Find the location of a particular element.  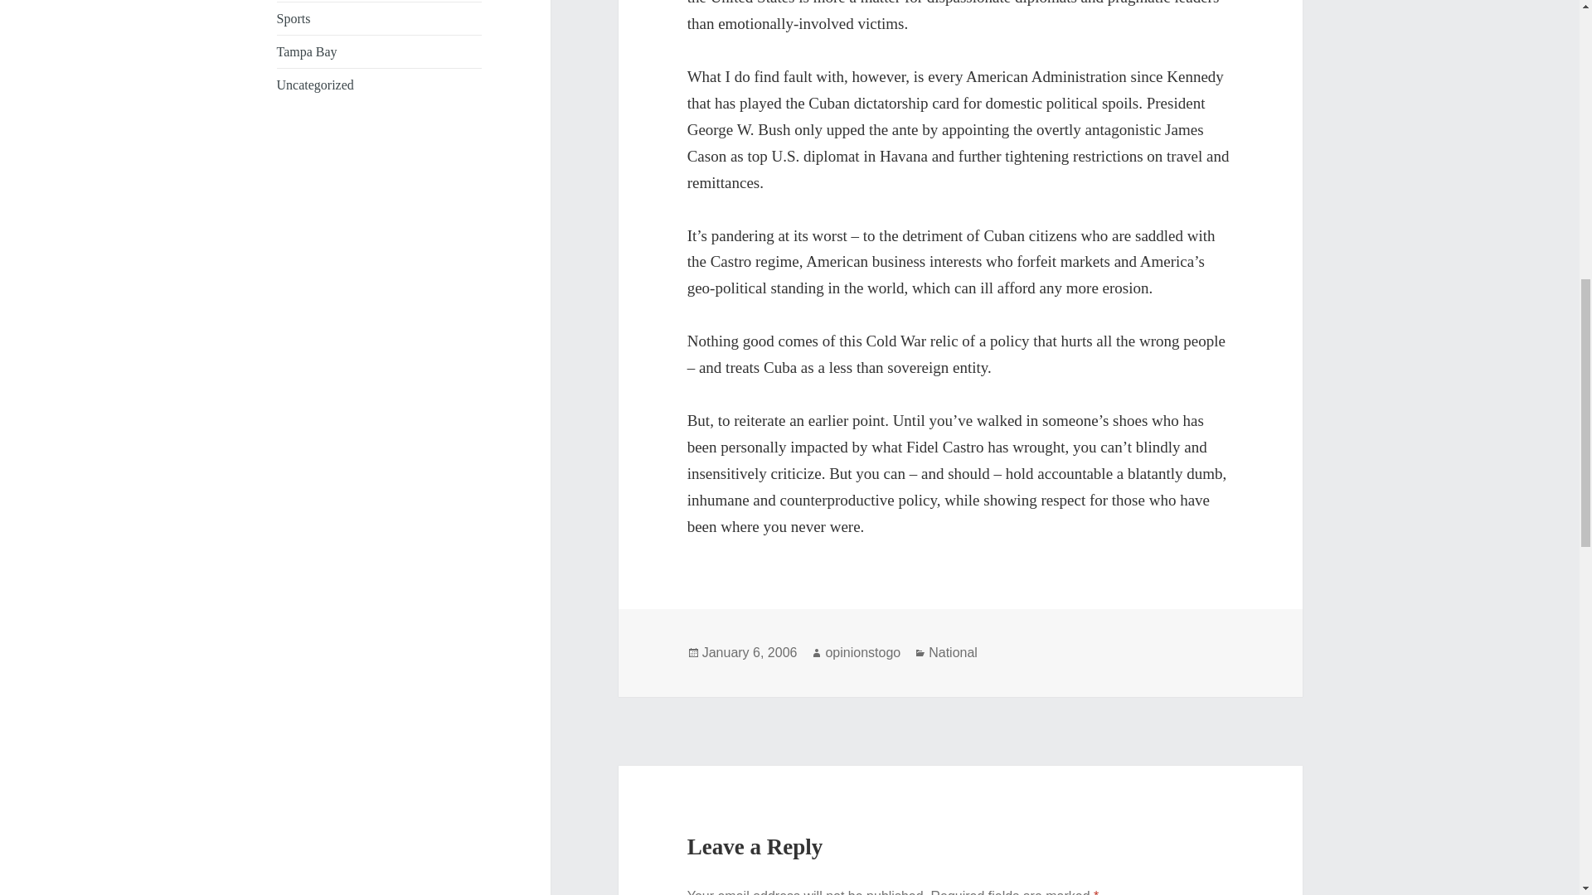

opinionstogo is located at coordinates (862, 653).